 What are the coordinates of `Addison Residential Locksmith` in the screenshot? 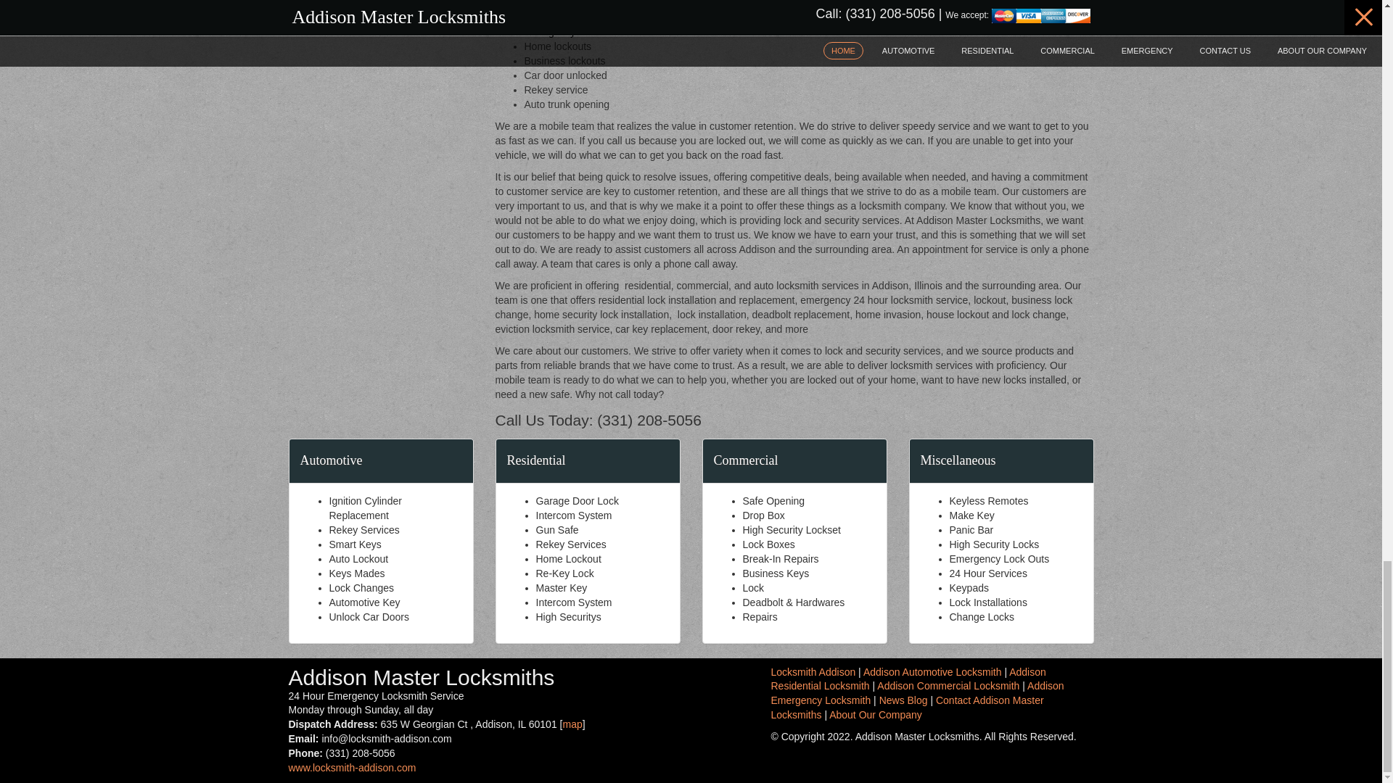 It's located at (908, 679).